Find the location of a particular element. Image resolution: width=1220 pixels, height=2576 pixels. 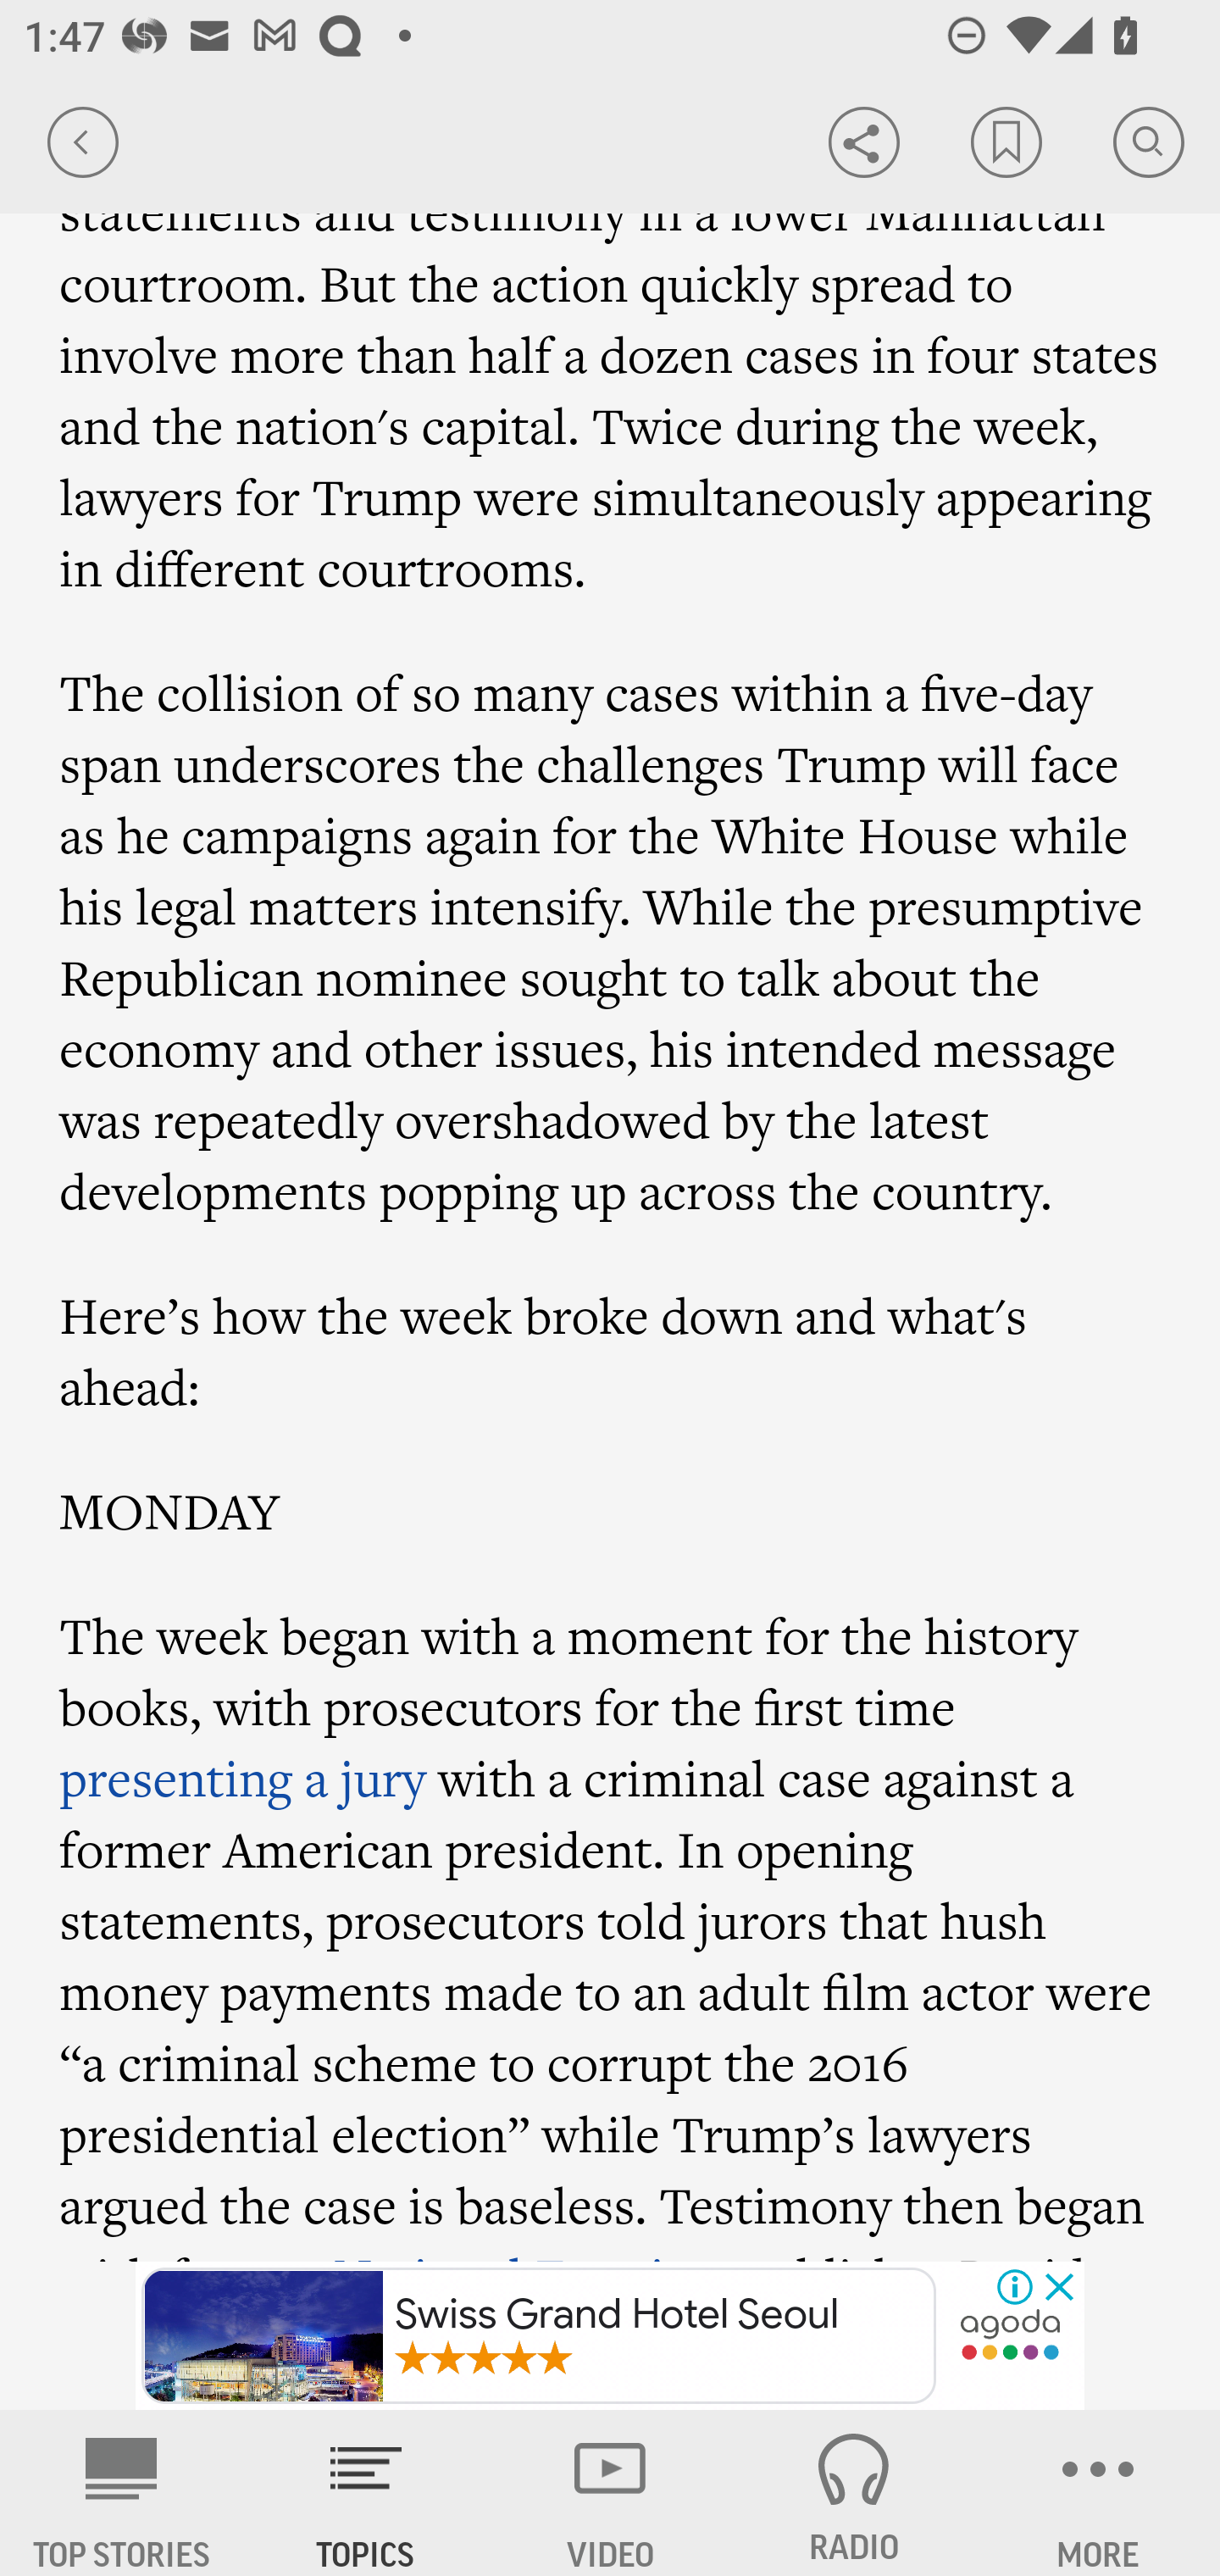

TOPICS is located at coordinates (366, 2493).